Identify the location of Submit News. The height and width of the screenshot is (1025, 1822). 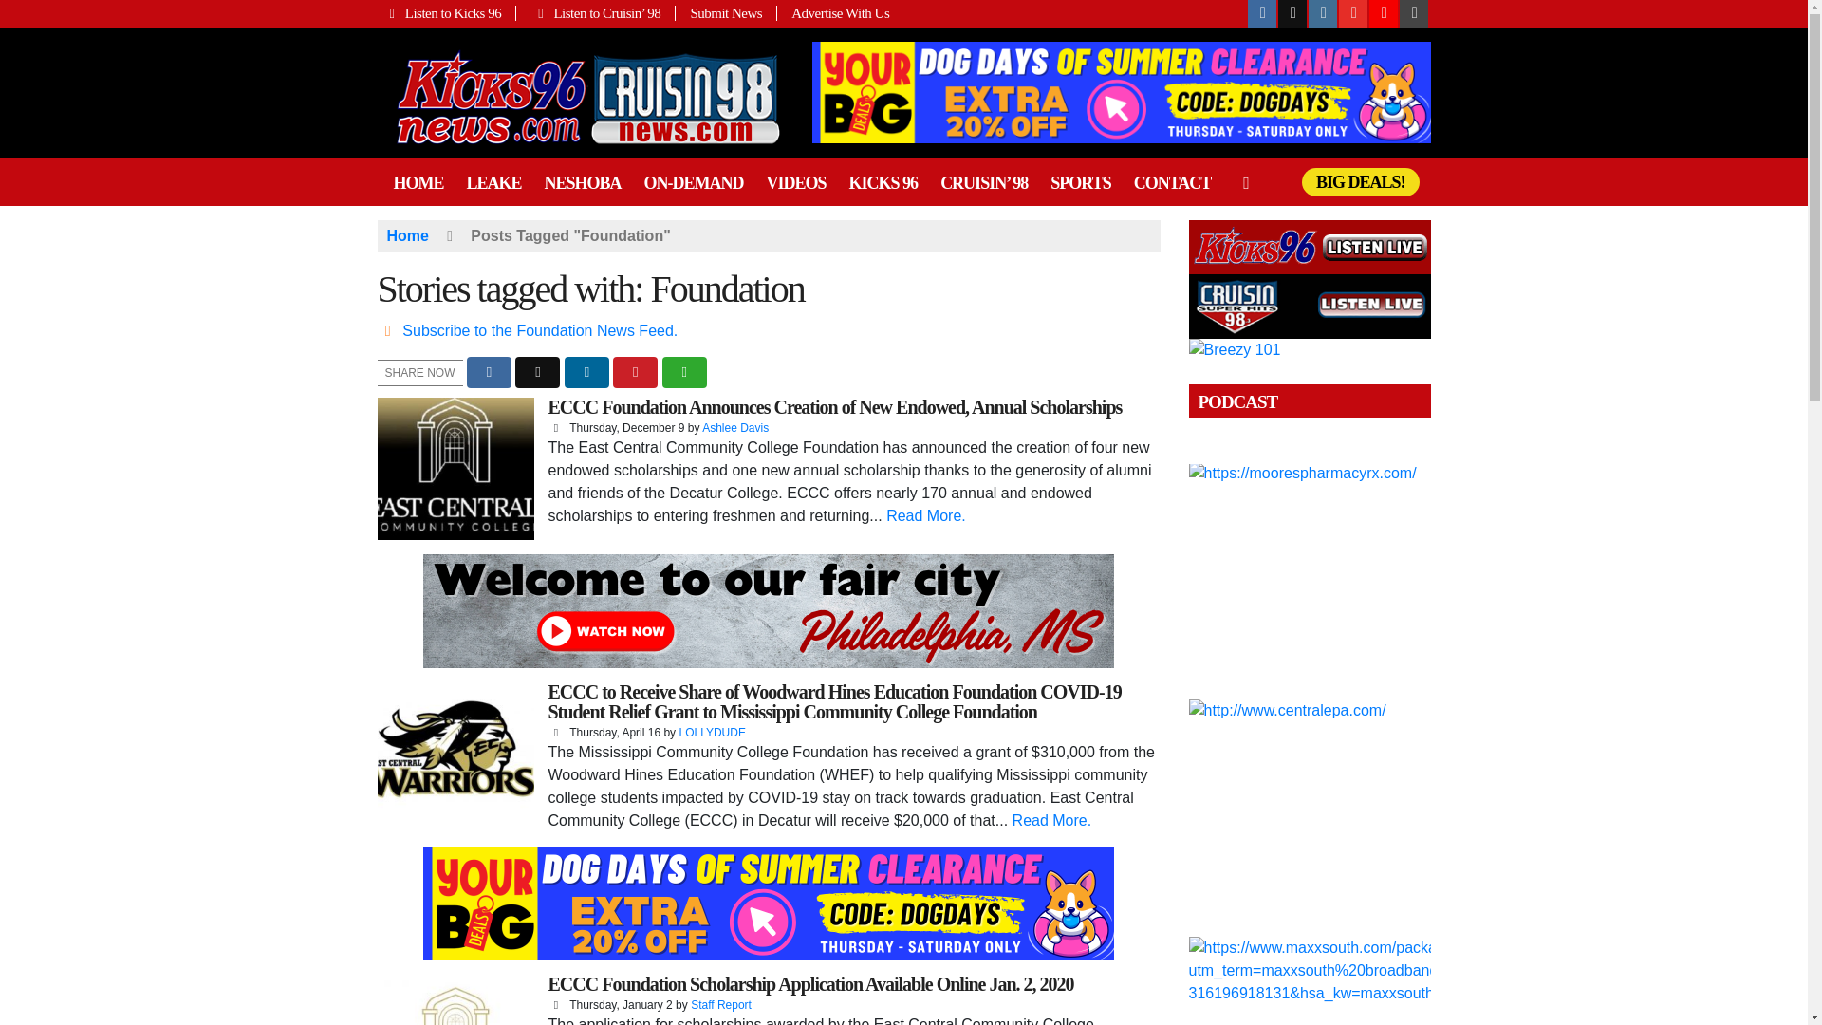
(727, 13).